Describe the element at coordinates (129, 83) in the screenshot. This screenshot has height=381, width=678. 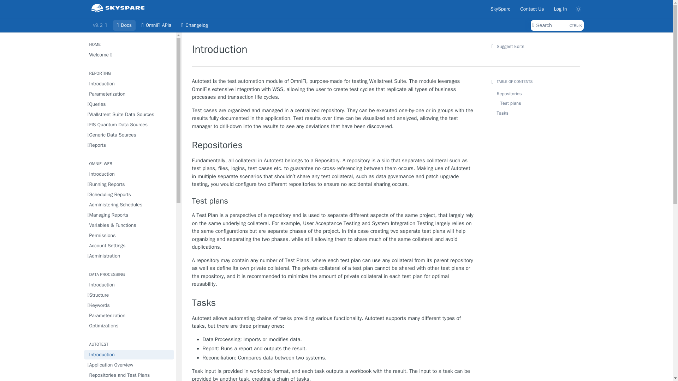
I see `Introduction` at that location.